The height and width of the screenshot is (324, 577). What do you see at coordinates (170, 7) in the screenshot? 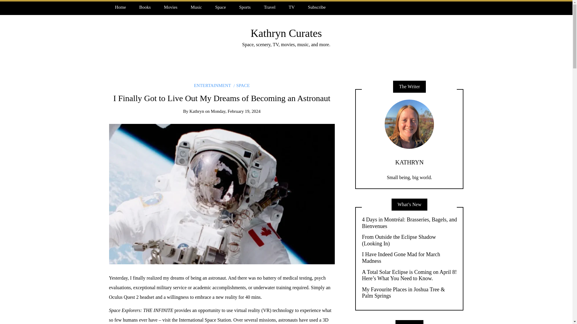
I see `Movies` at bounding box center [170, 7].